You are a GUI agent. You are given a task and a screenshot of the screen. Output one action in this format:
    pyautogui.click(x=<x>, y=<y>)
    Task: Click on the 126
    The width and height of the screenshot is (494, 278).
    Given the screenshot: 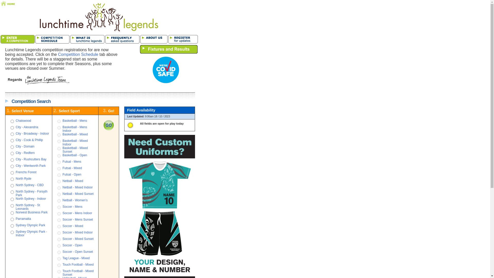 What is the action you would take?
    pyautogui.click(x=12, y=226)
    